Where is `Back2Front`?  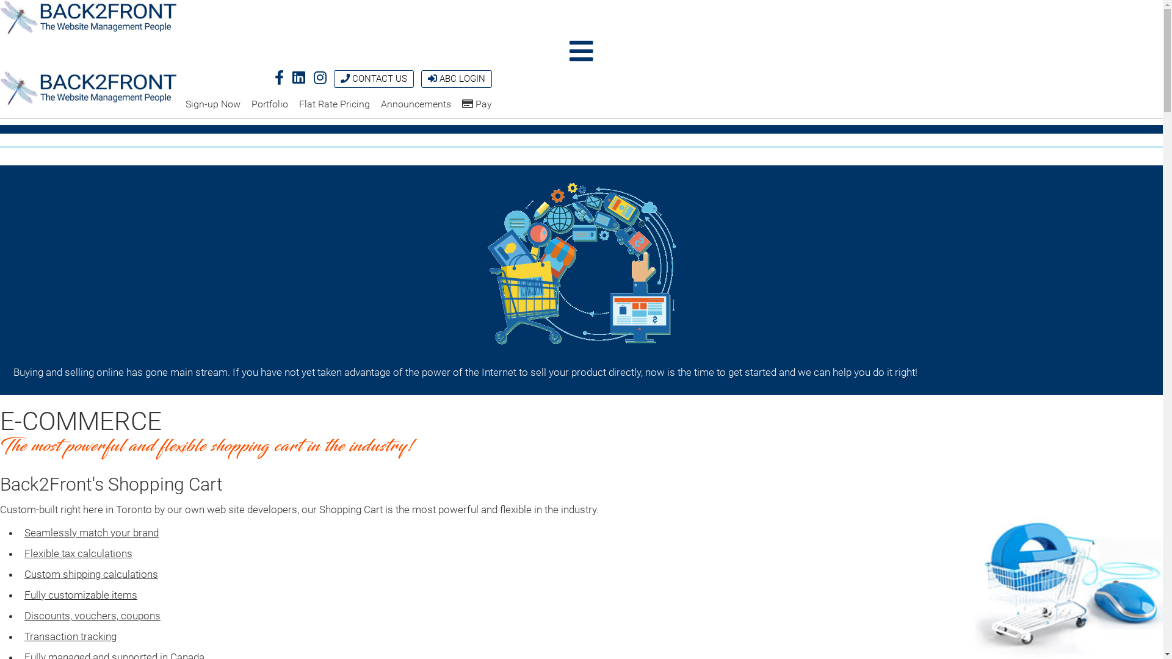 Back2Front is located at coordinates (89, 88).